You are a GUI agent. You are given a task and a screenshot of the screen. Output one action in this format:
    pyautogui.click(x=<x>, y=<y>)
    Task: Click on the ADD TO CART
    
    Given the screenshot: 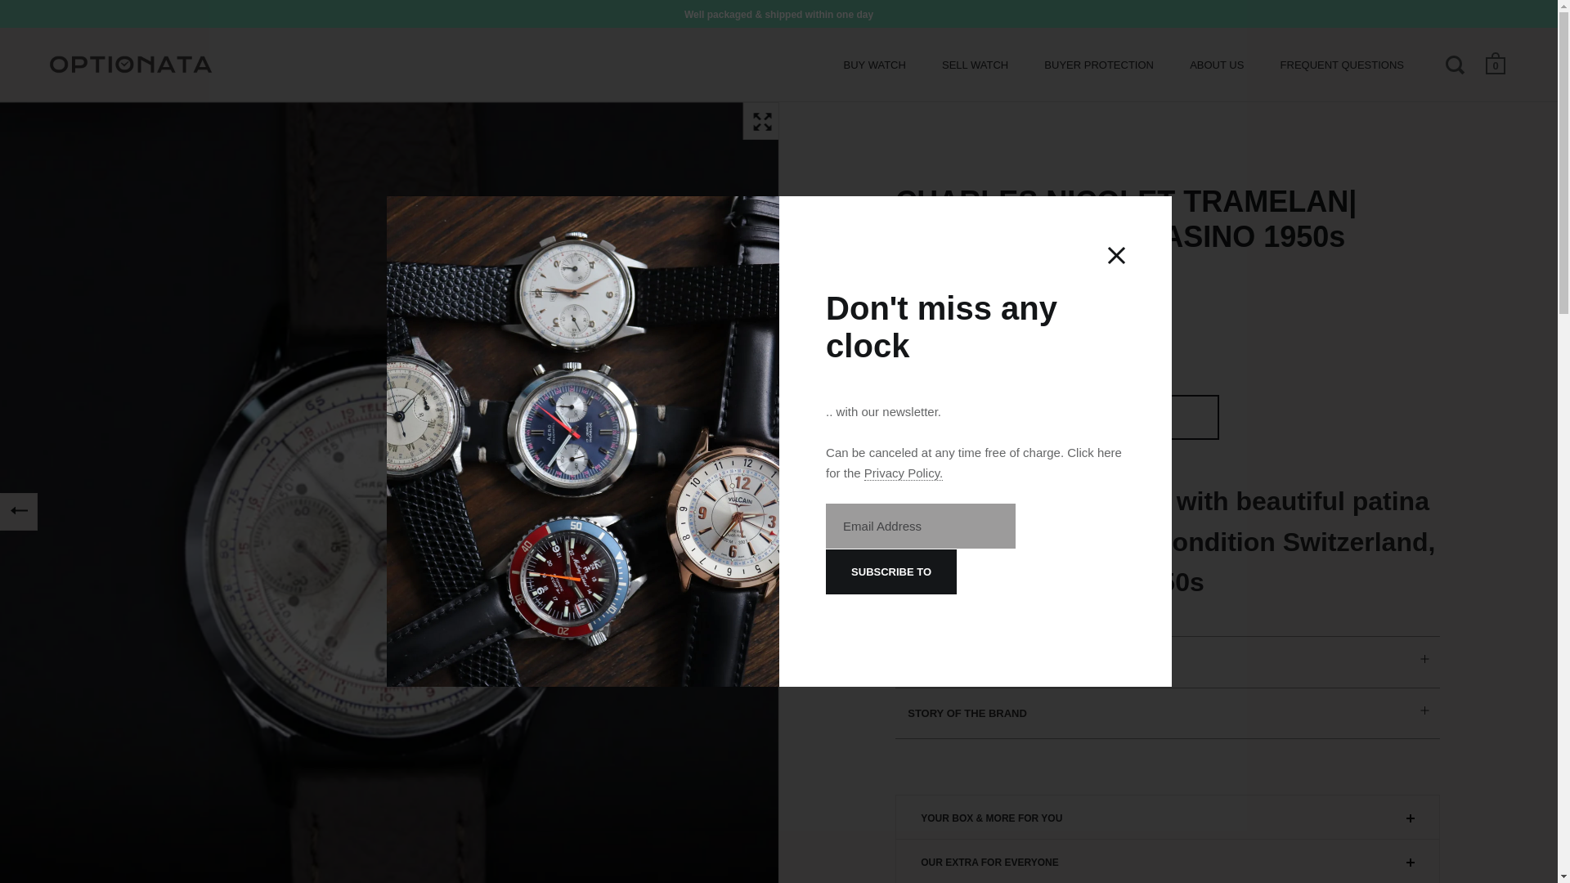 What is the action you would take?
    pyautogui.click(x=1056, y=417)
    